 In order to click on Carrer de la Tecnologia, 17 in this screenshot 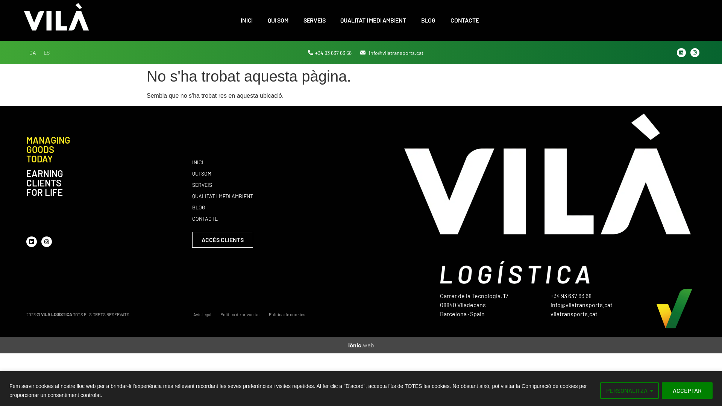, I will do `click(474, 295)`.